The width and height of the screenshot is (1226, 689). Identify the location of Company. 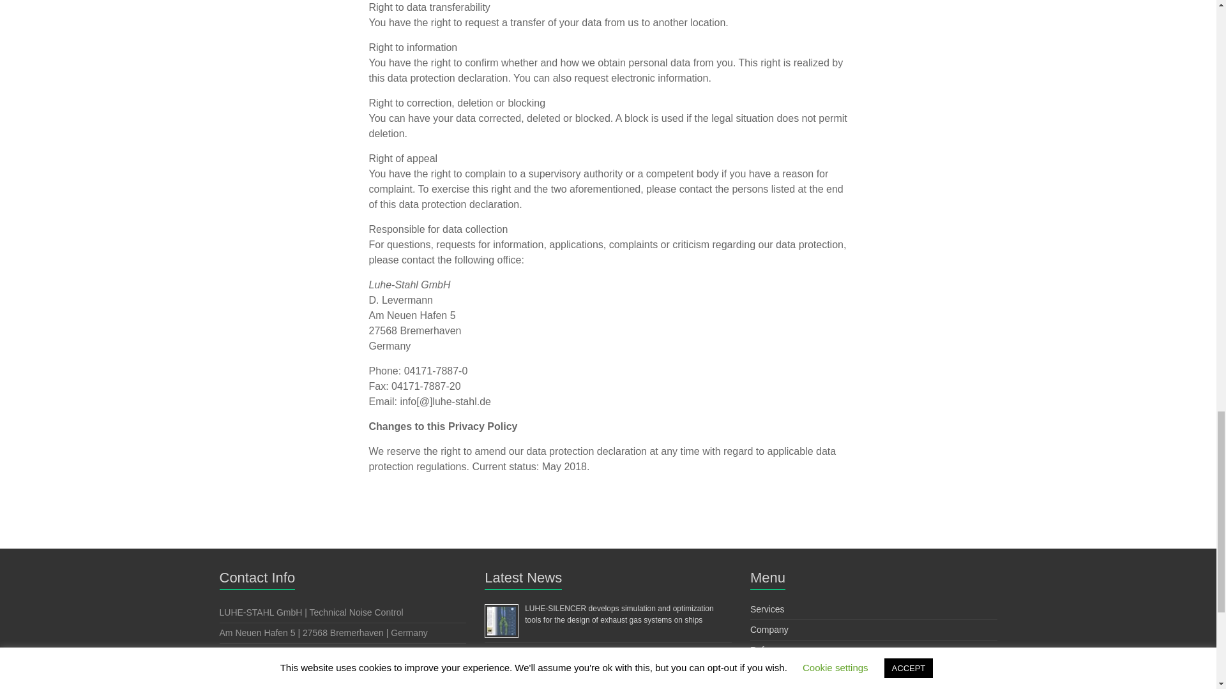
(769, 629).